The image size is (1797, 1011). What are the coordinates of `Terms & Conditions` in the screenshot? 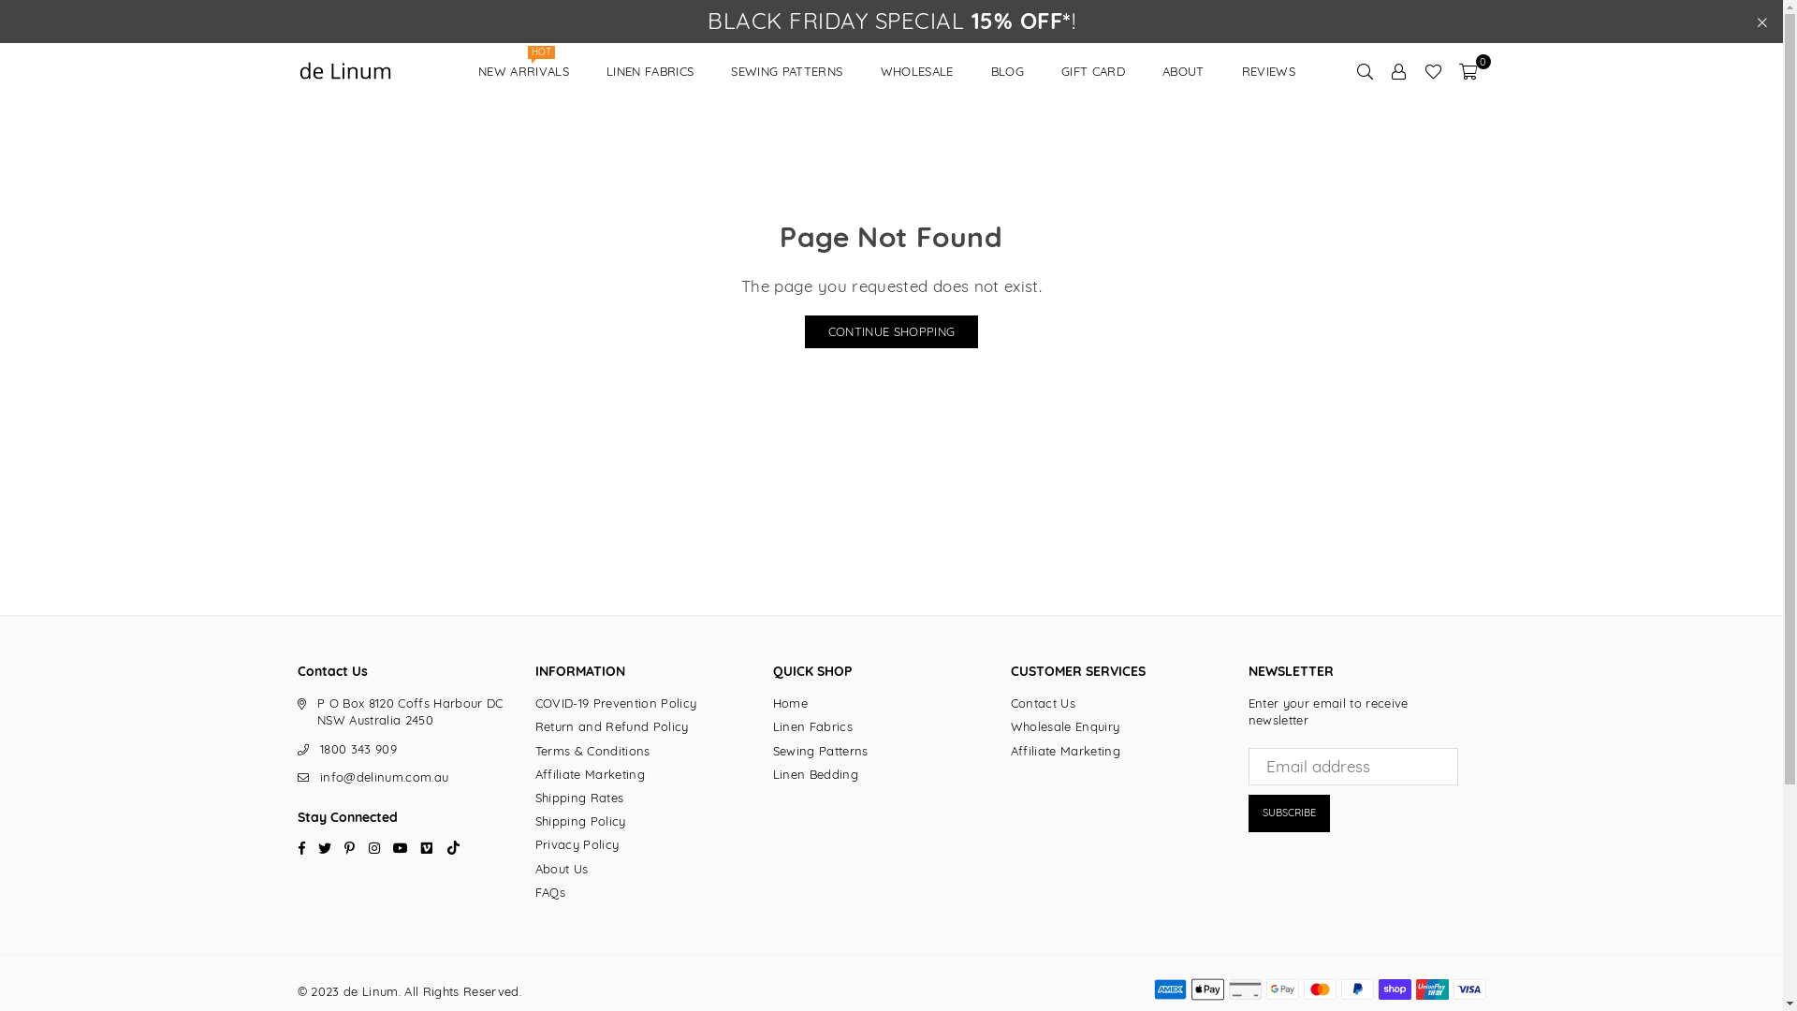 It's located at (593, 751).